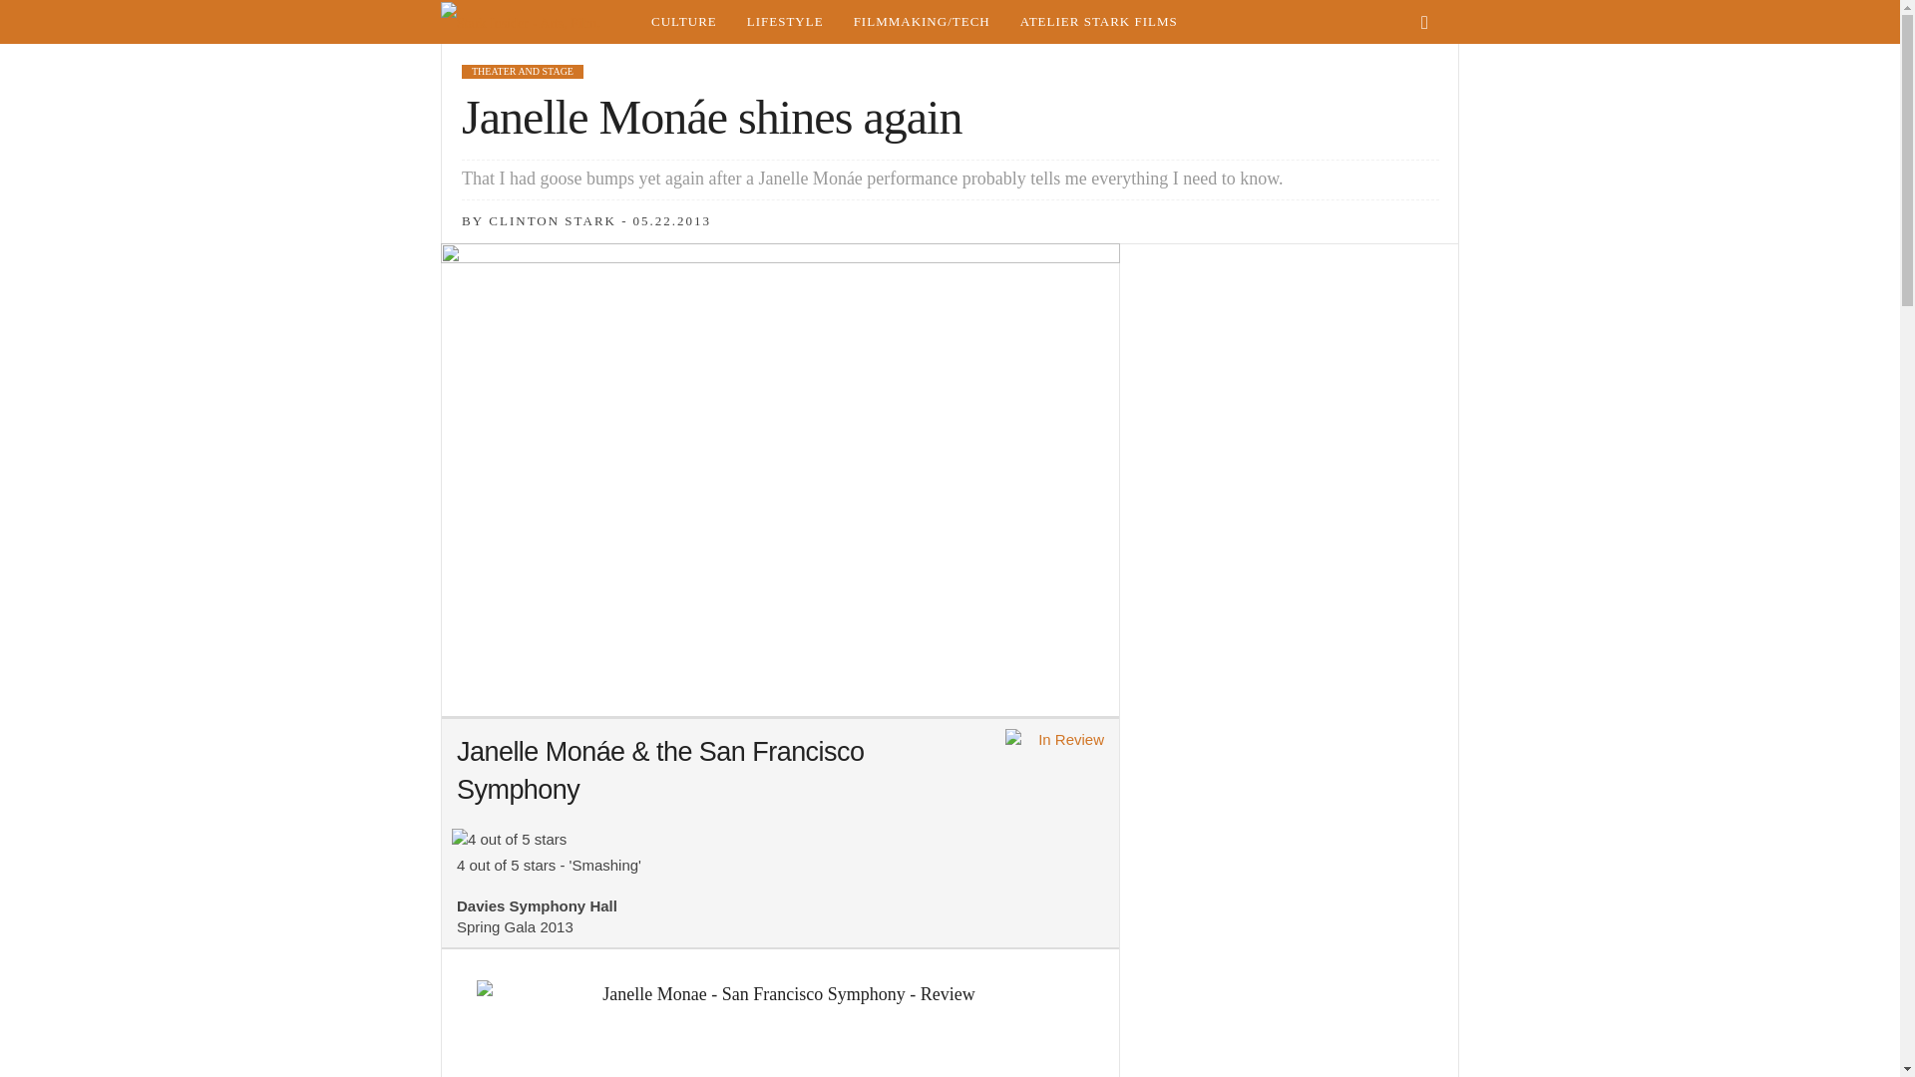 Image resolution: width=1915 pixels, height=1077 pixels. Describe the element at coordinates (509, 839) in the screenshot. I see `4 out of 5 stars` at that location.